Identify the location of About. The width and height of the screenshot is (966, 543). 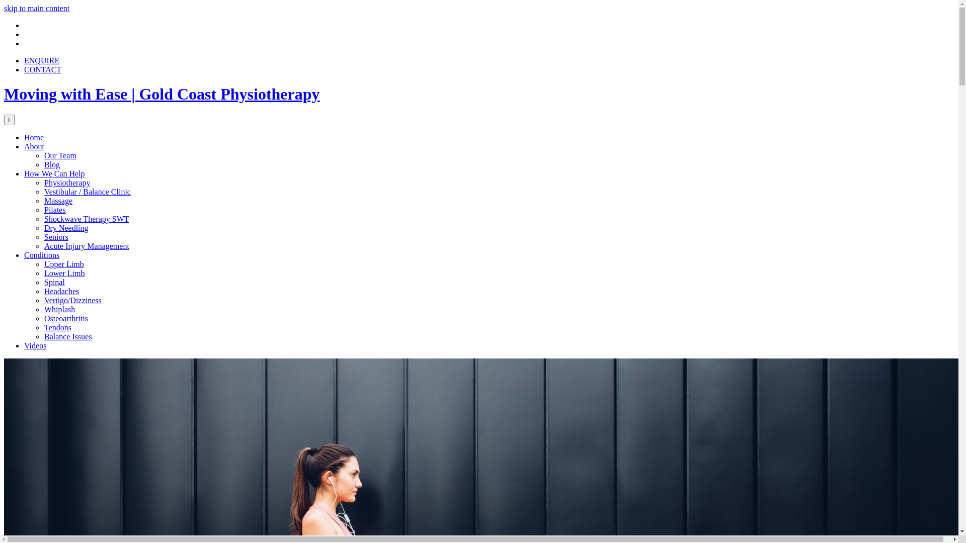
(34, 147).